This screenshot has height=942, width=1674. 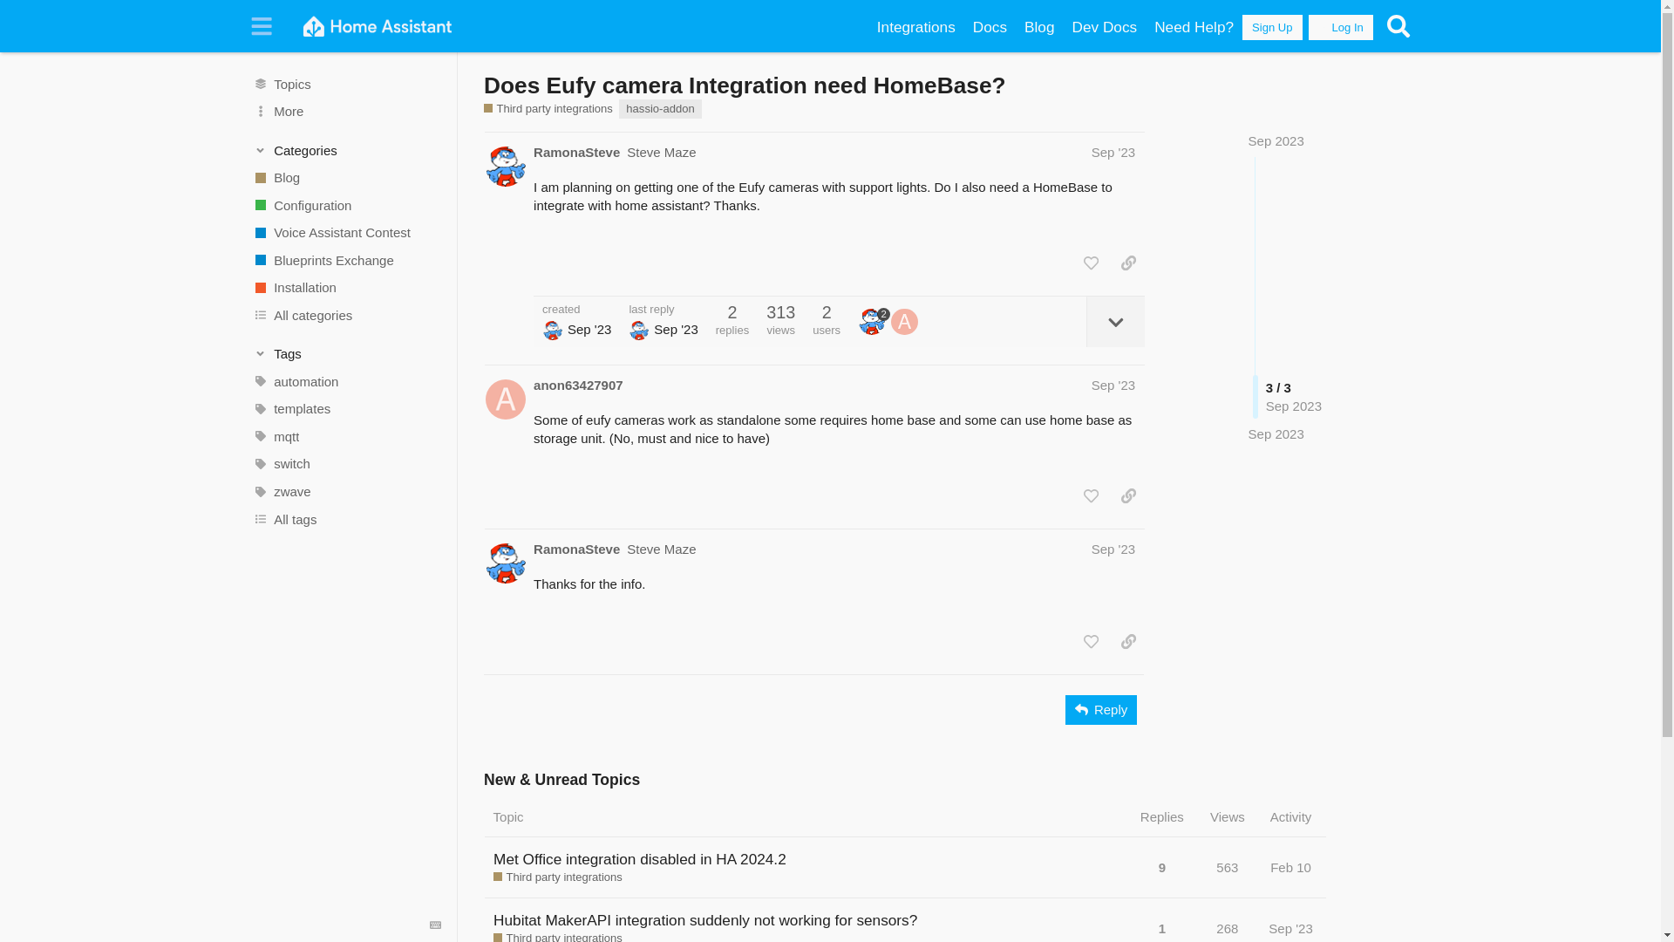 What do you see at coordinates (660, 109) in the screenshot?
I see `hassio-addon` at bounding box center [660, 109].